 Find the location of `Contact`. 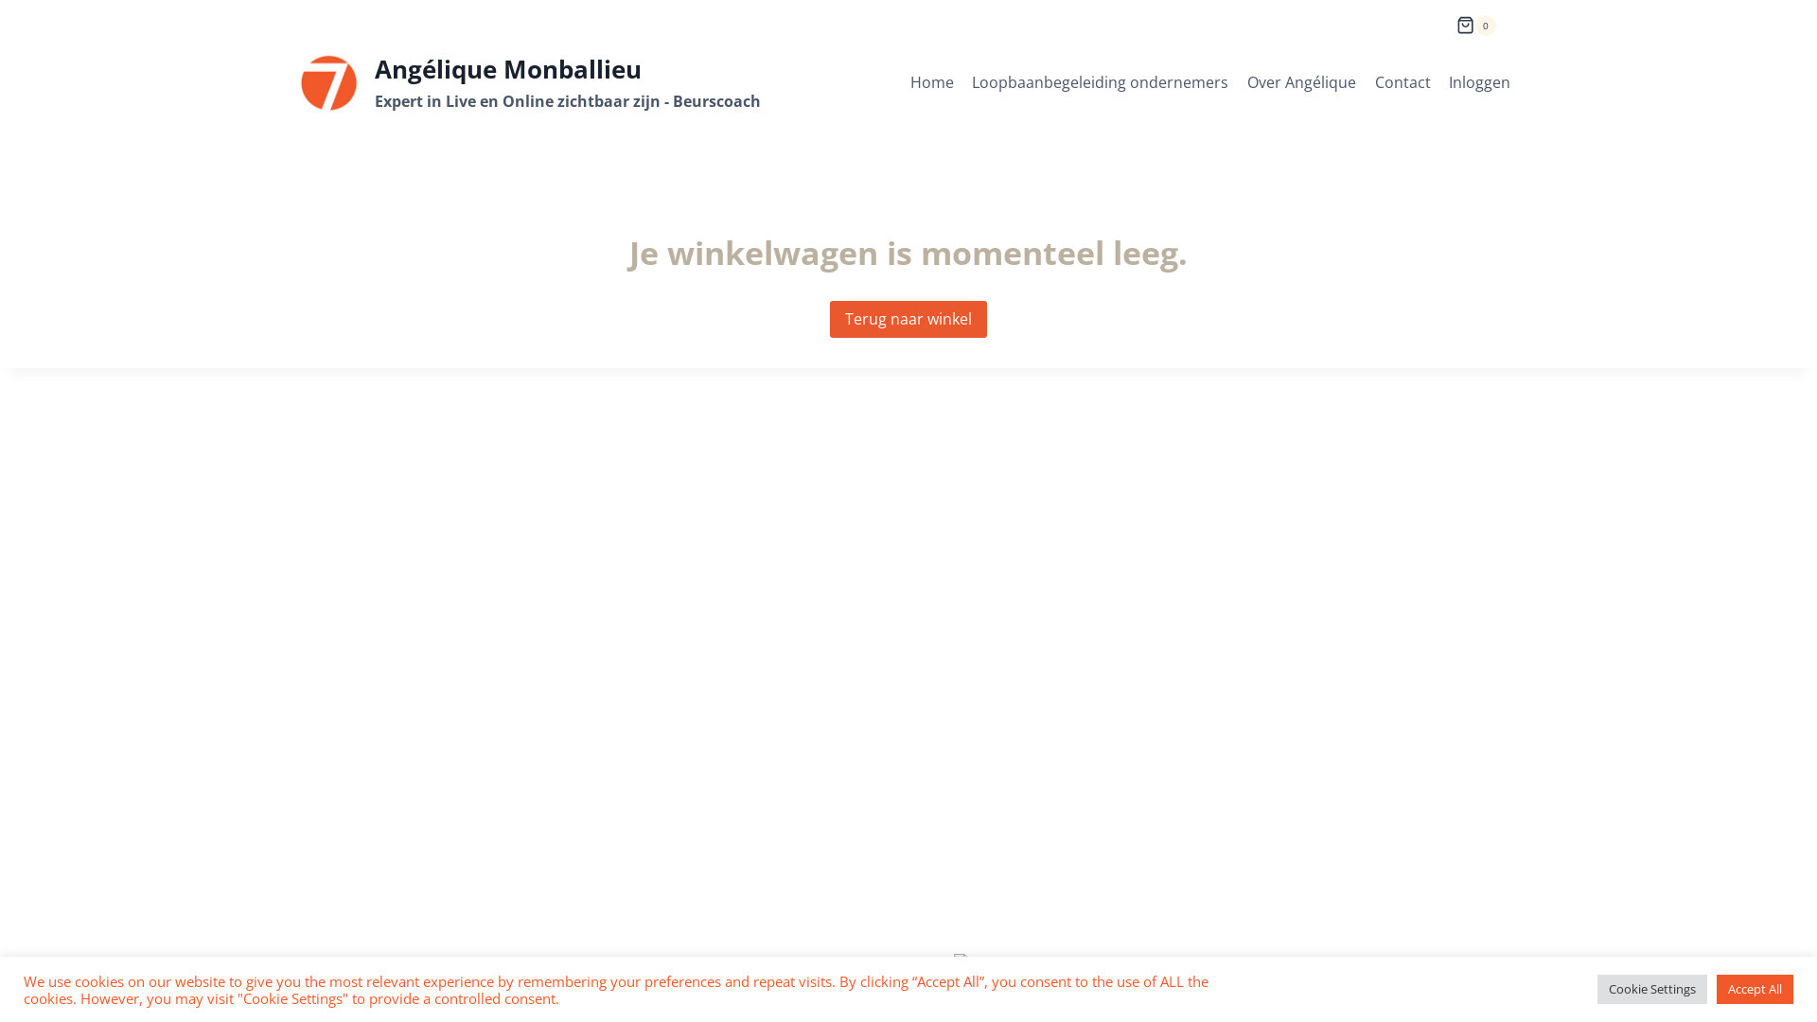

Contact is located at coordinates (1402, 83).